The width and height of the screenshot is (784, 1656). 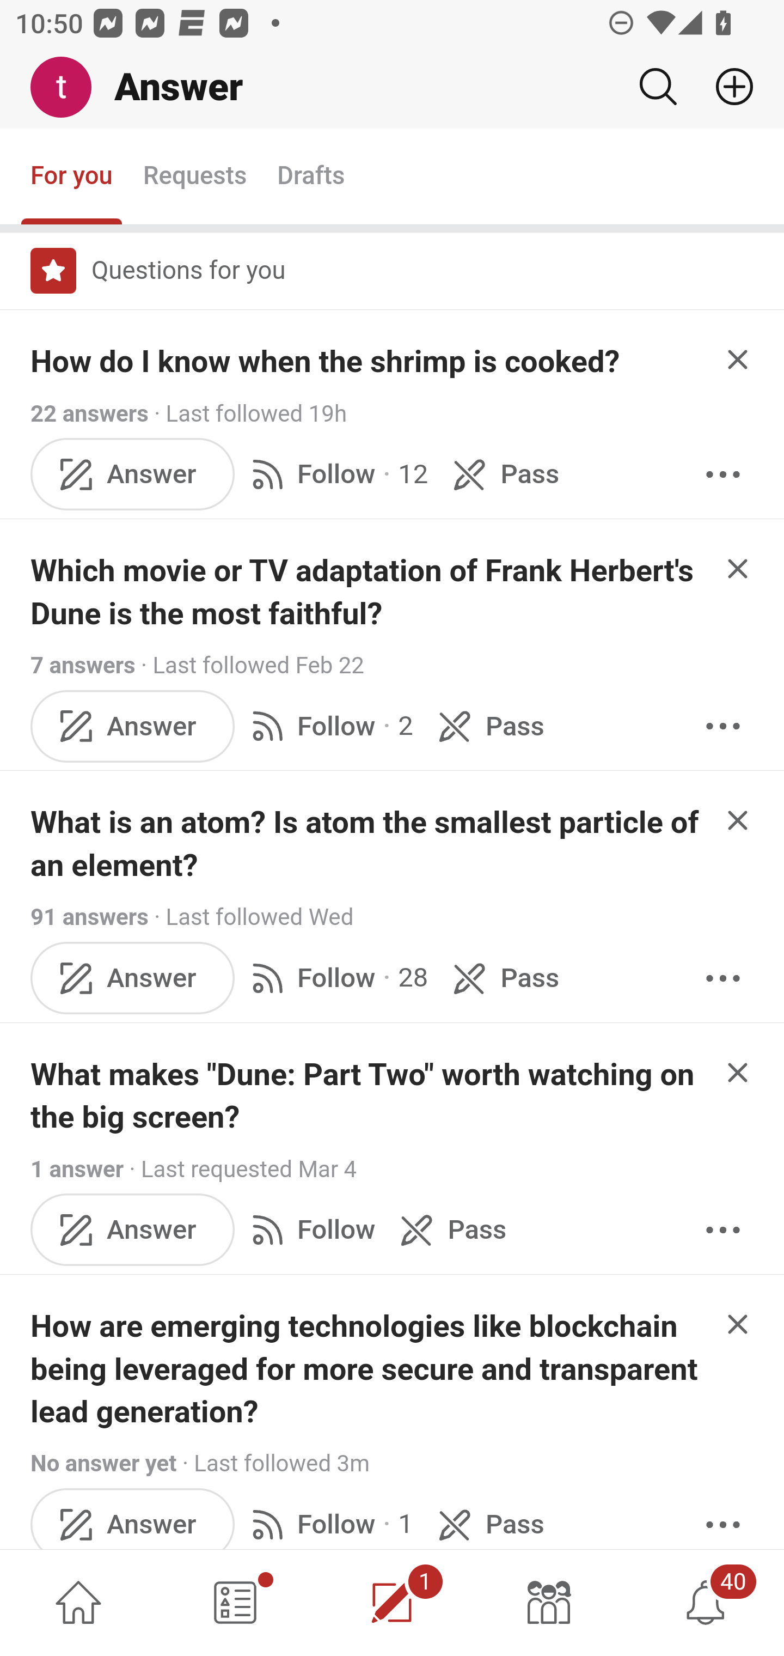 What do you see at coordinates (103, 1464) in the screenshot?
I see `No answer yet` at bounding box center [103, 1464].